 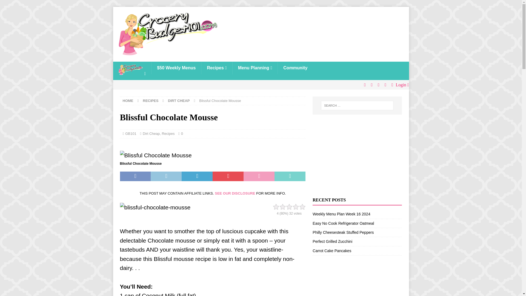 I want to click on Community, so click(x=295, y=68).